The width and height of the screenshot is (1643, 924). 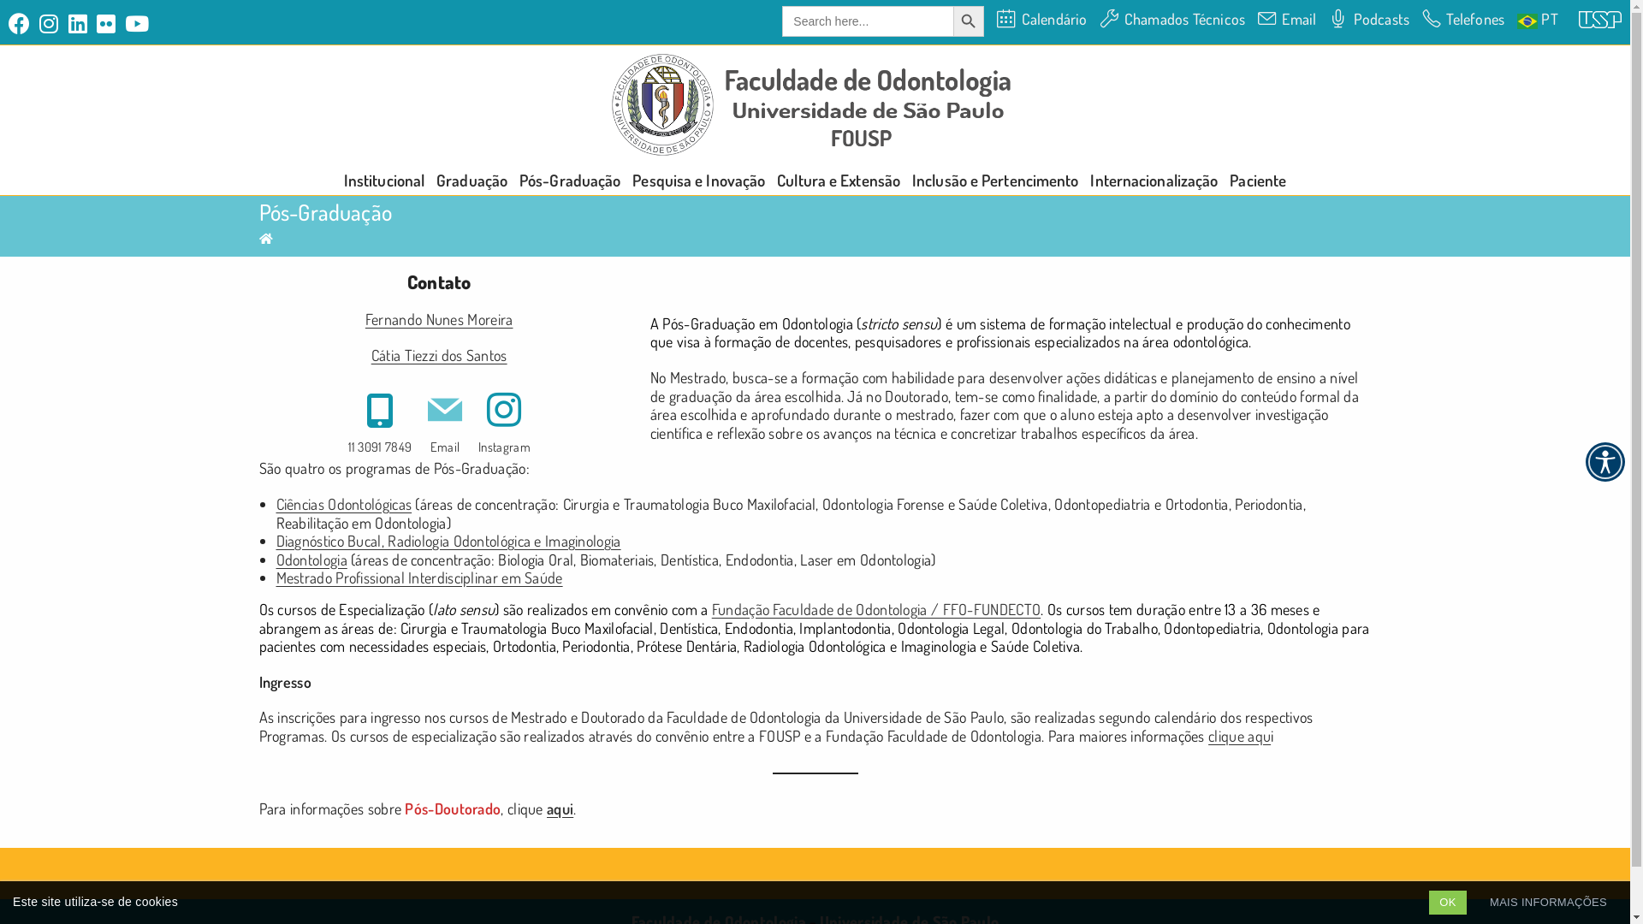 What do you see at coordinates (1239, 736) in the screenshot?
I see `clique aqu` at bounding box center [1239, 736].